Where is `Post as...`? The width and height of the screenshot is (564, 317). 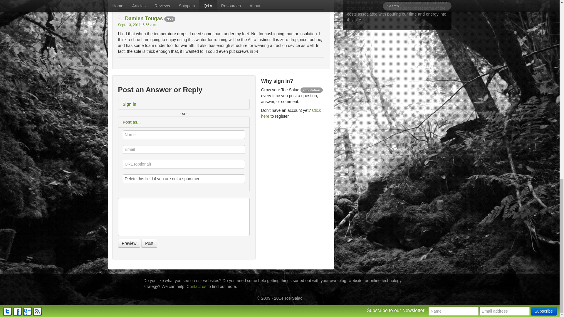 Post as... is located at coordinates (183, 122).